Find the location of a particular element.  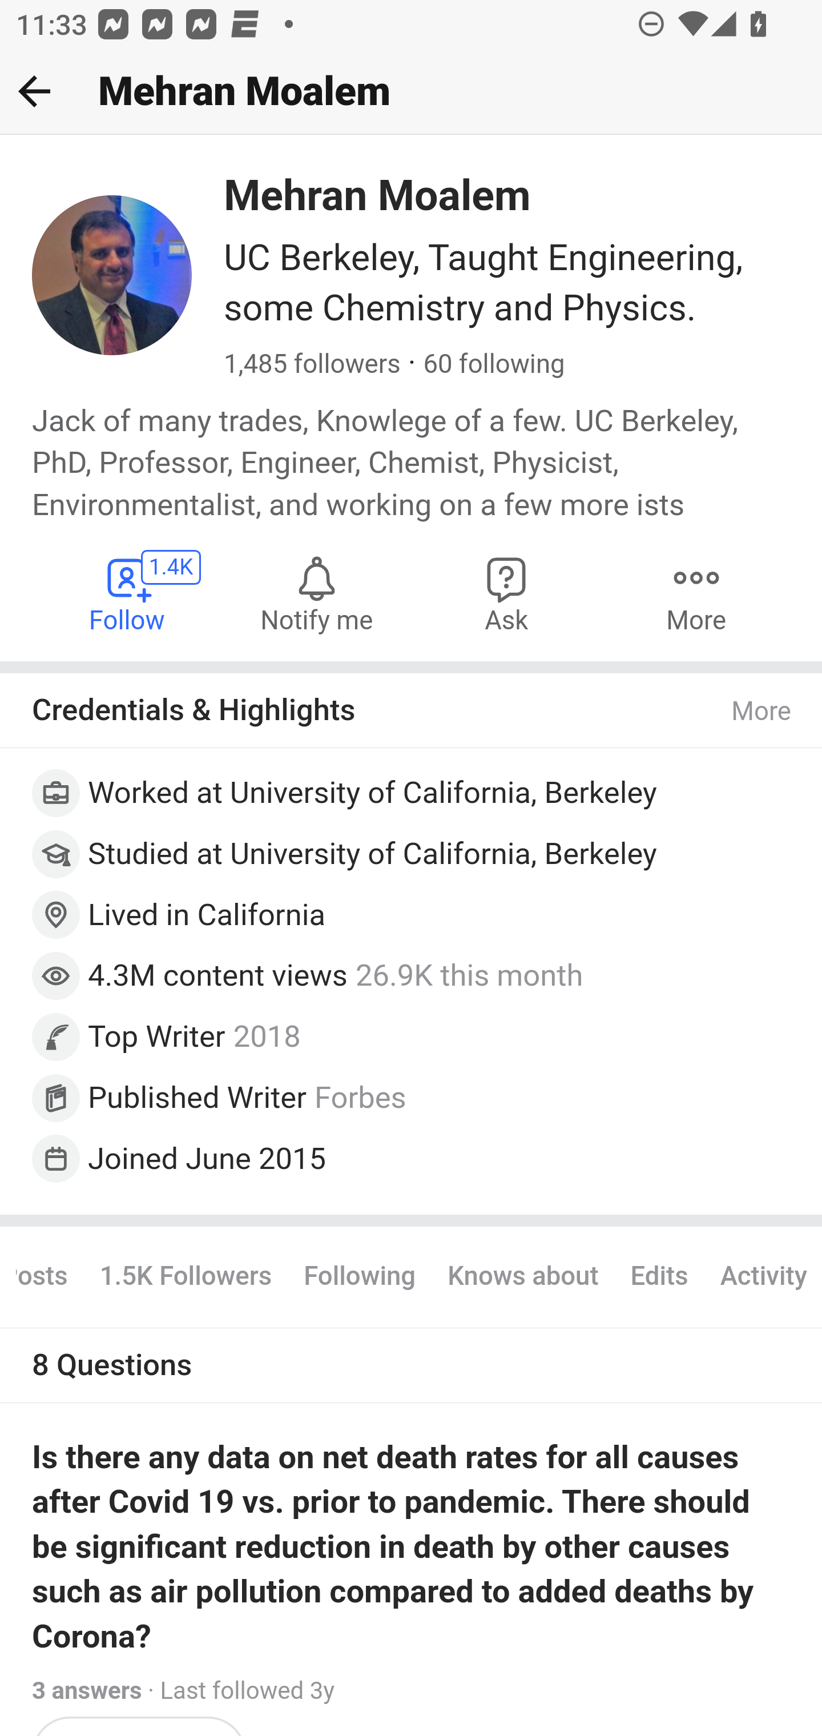

60 following is located at coordinates (493, 365).